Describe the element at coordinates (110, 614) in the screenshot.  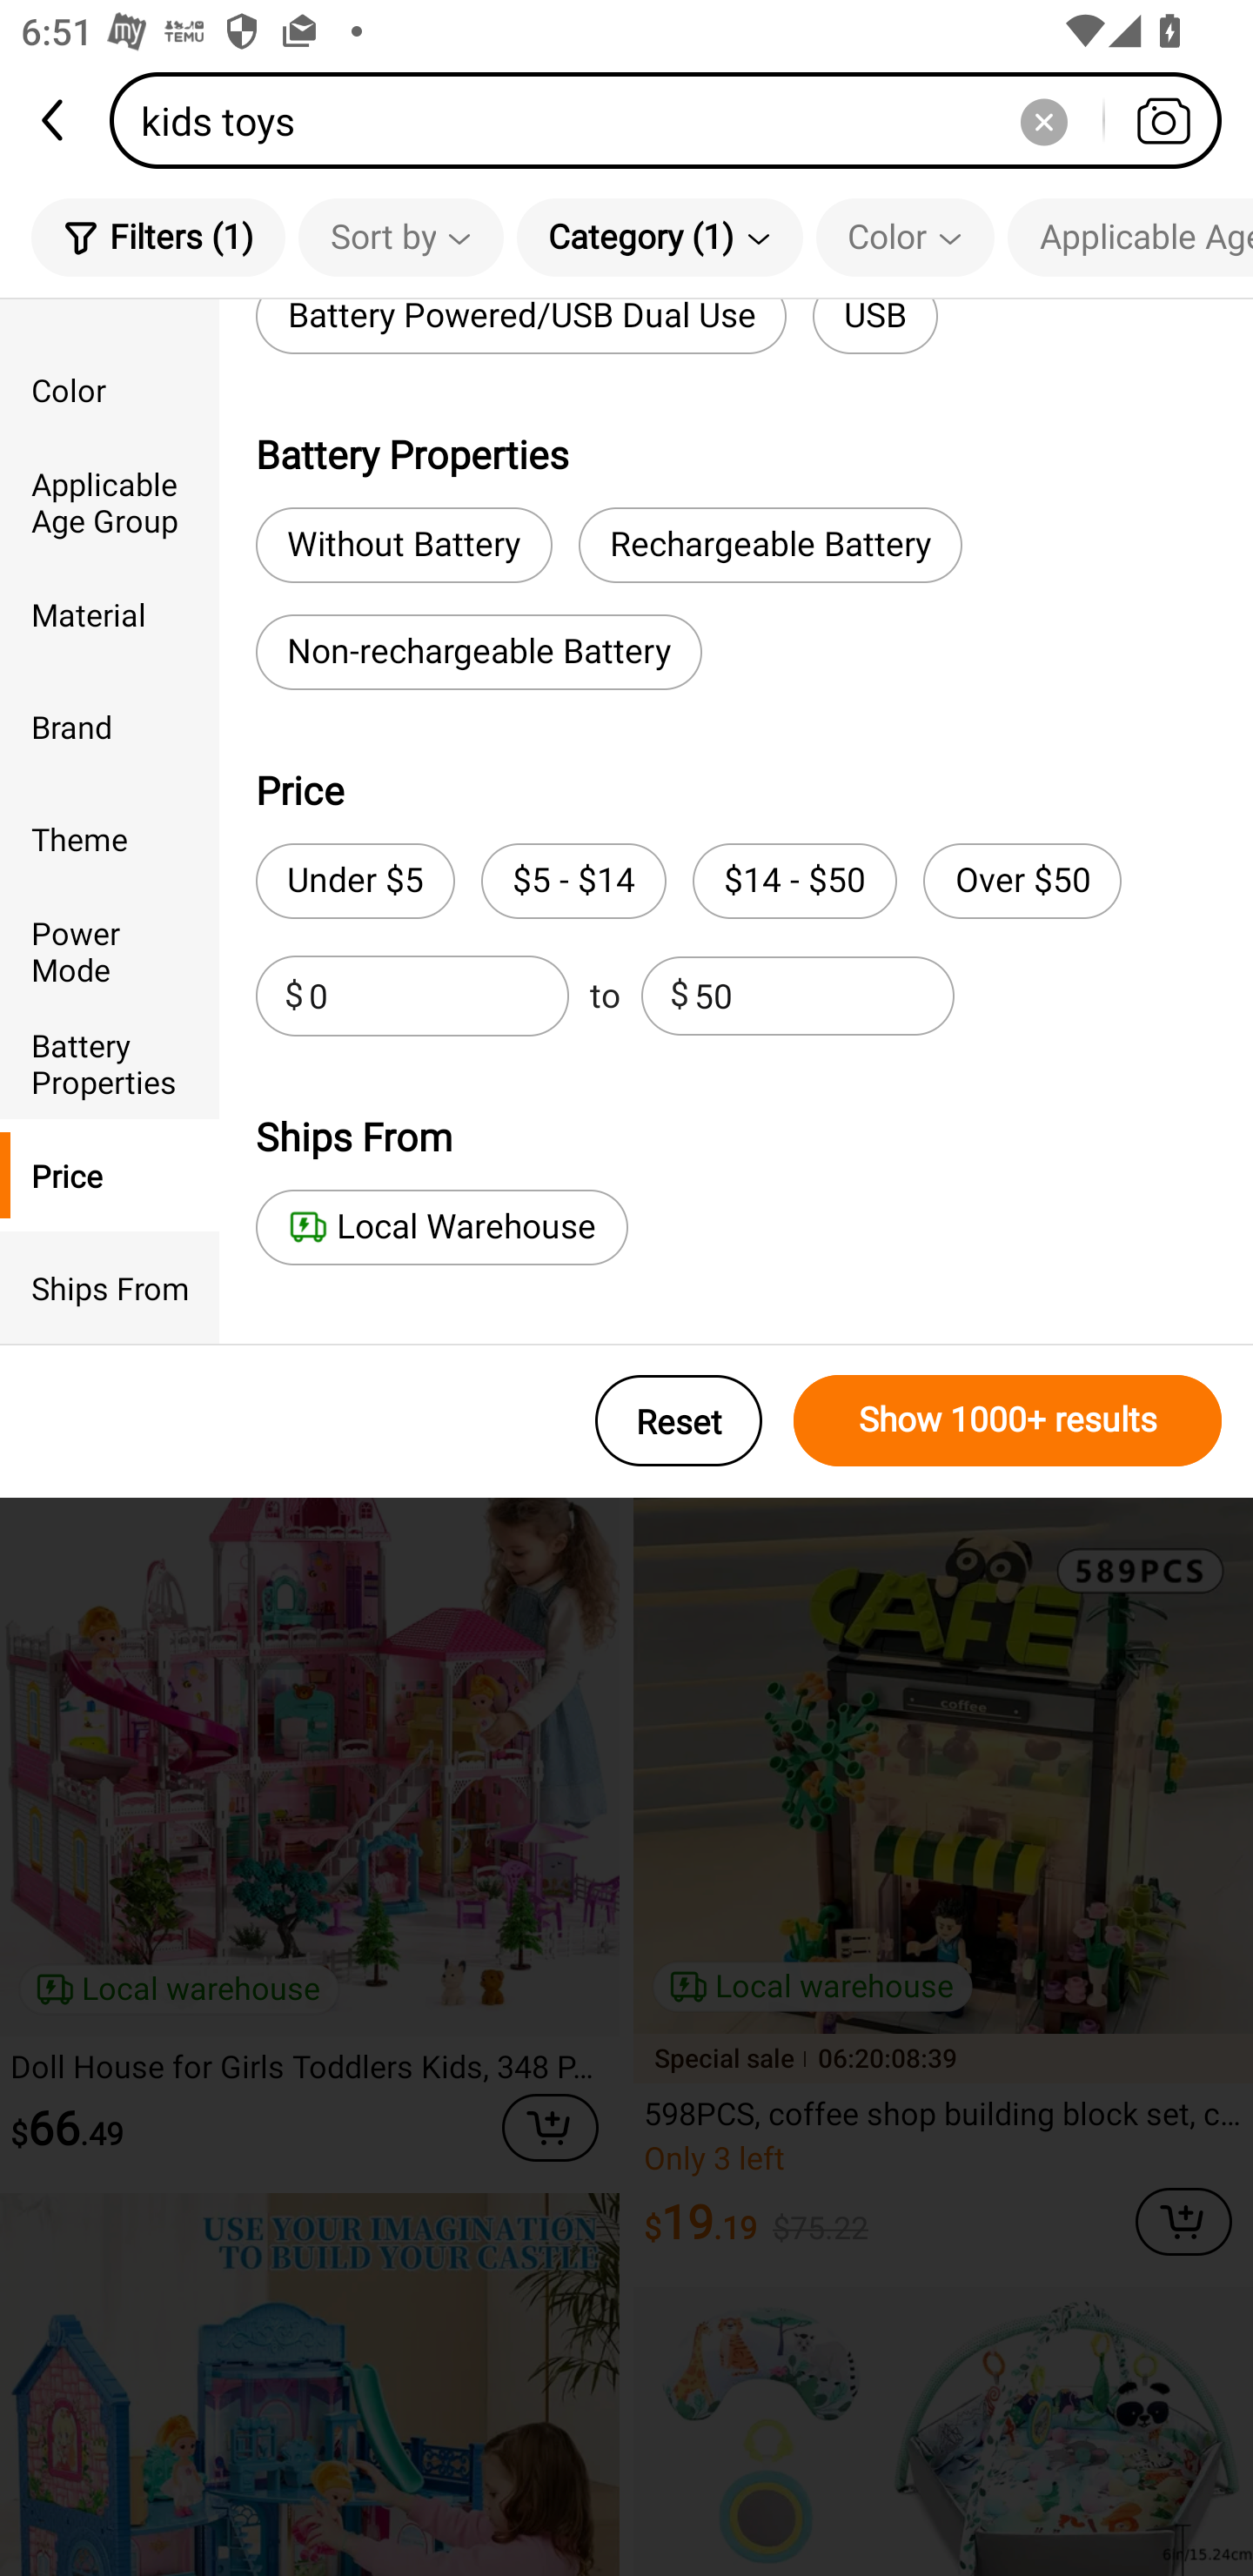
I see `Material` at that location.